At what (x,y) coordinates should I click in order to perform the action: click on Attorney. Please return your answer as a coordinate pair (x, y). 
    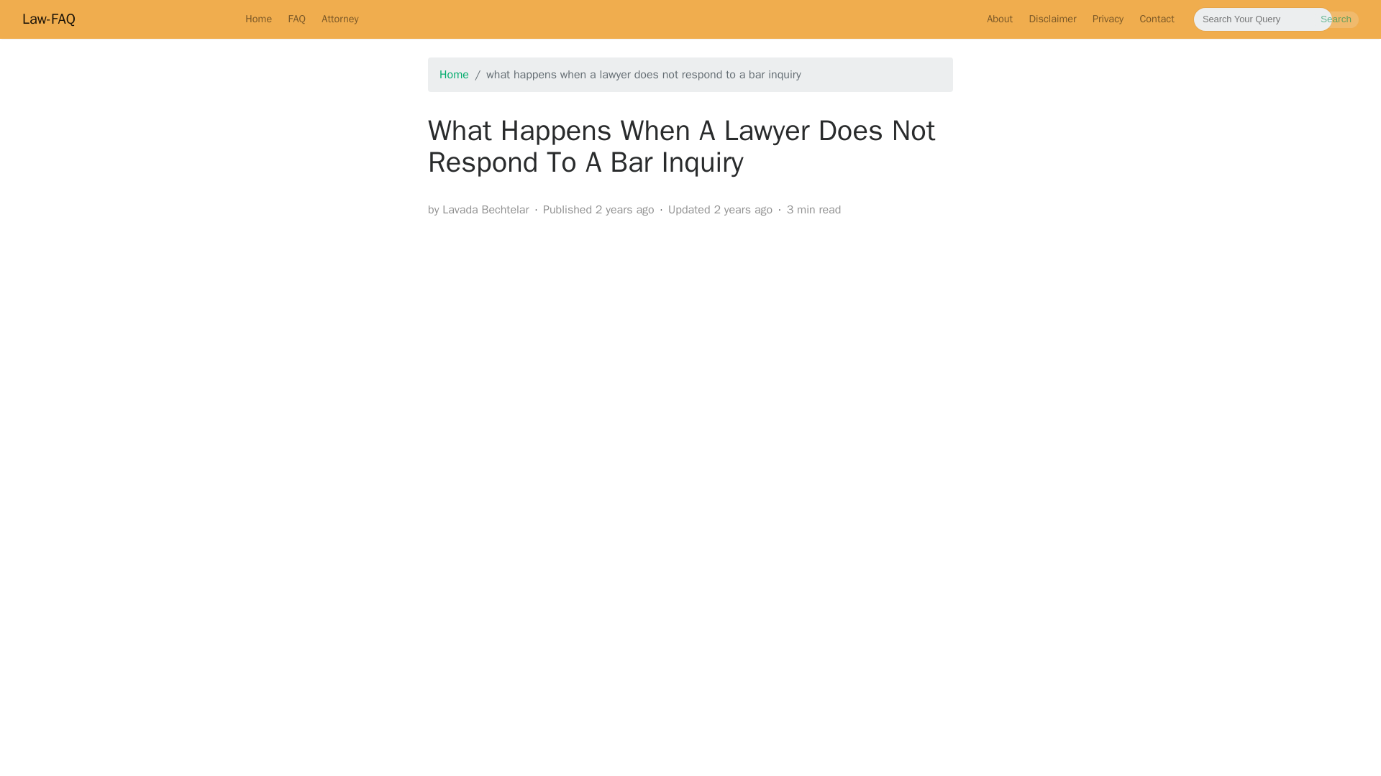
    Looking at the image, I should click on (339, 19).